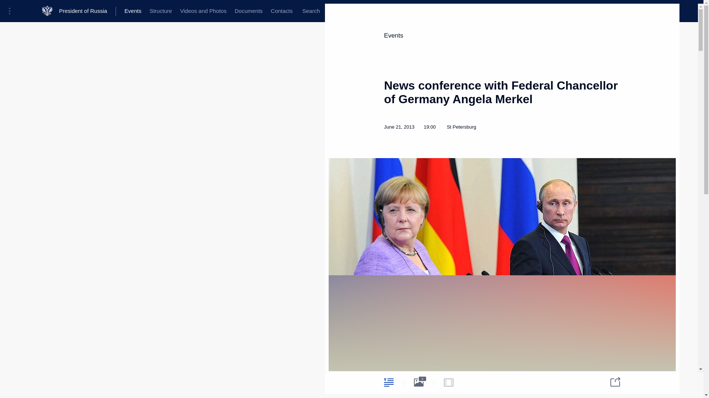  What do you see at coordinates (311, 11) in the screenshot?
I see `Global website search` at bounding box center [311, 11].